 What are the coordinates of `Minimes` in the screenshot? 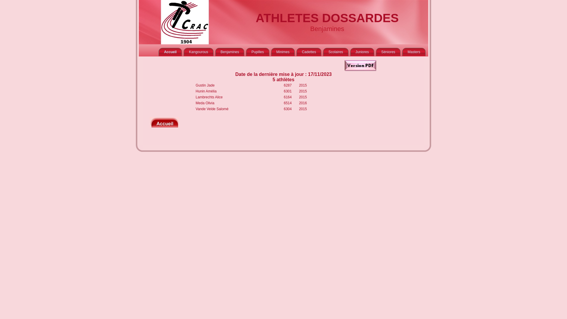 It's located at (283, 52).